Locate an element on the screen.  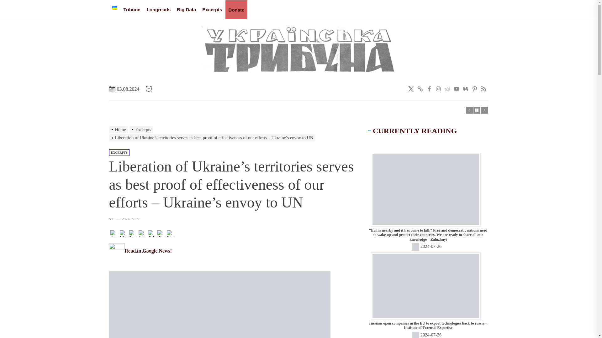
Big Data is located at coordinates (186, 10).